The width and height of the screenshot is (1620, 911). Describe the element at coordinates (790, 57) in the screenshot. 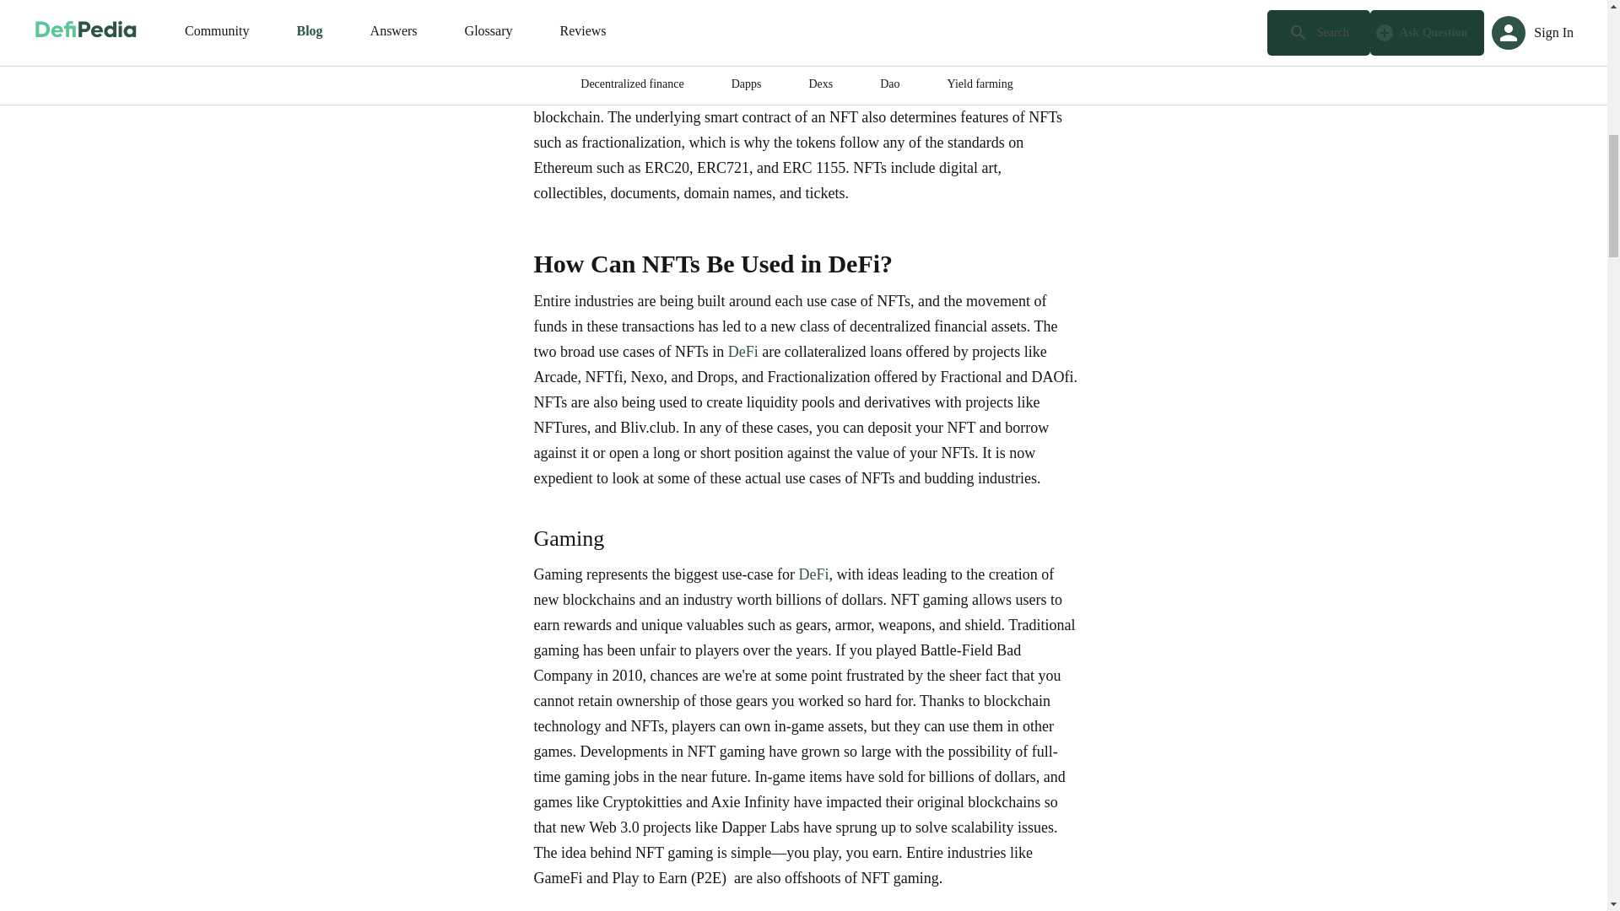

I see `smart contract` at that location.